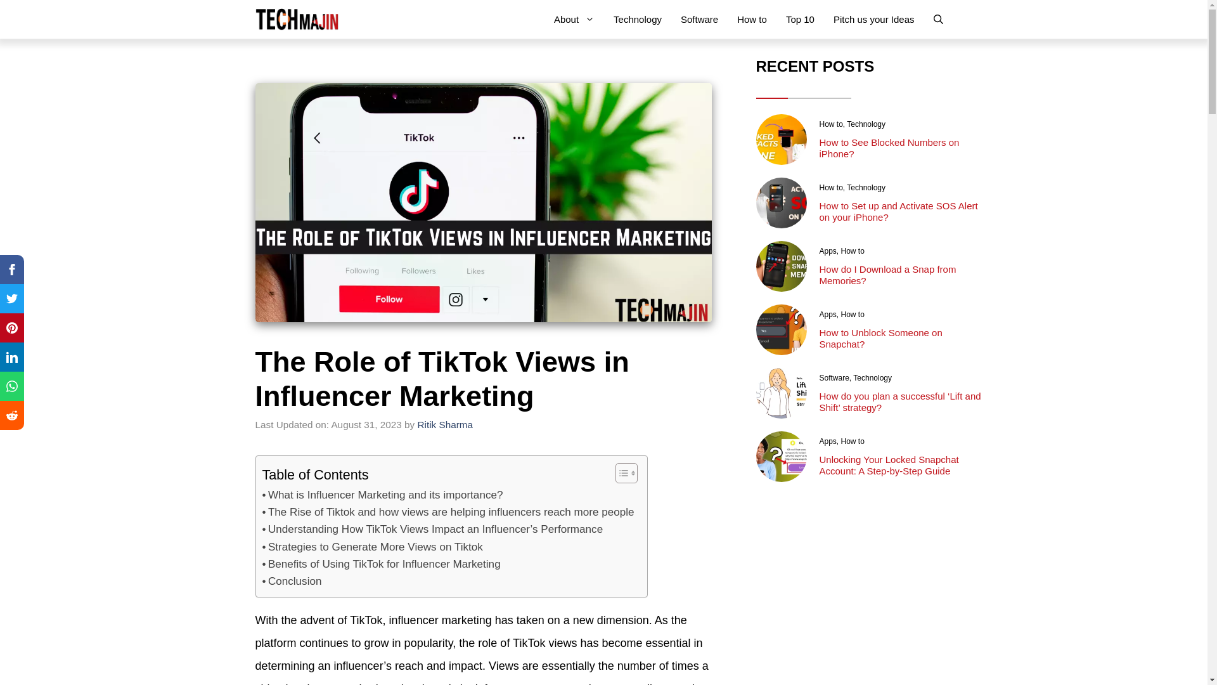 The image size is (1217, 685). I want to click on Pitch us your Ideas, so click(873, 19).